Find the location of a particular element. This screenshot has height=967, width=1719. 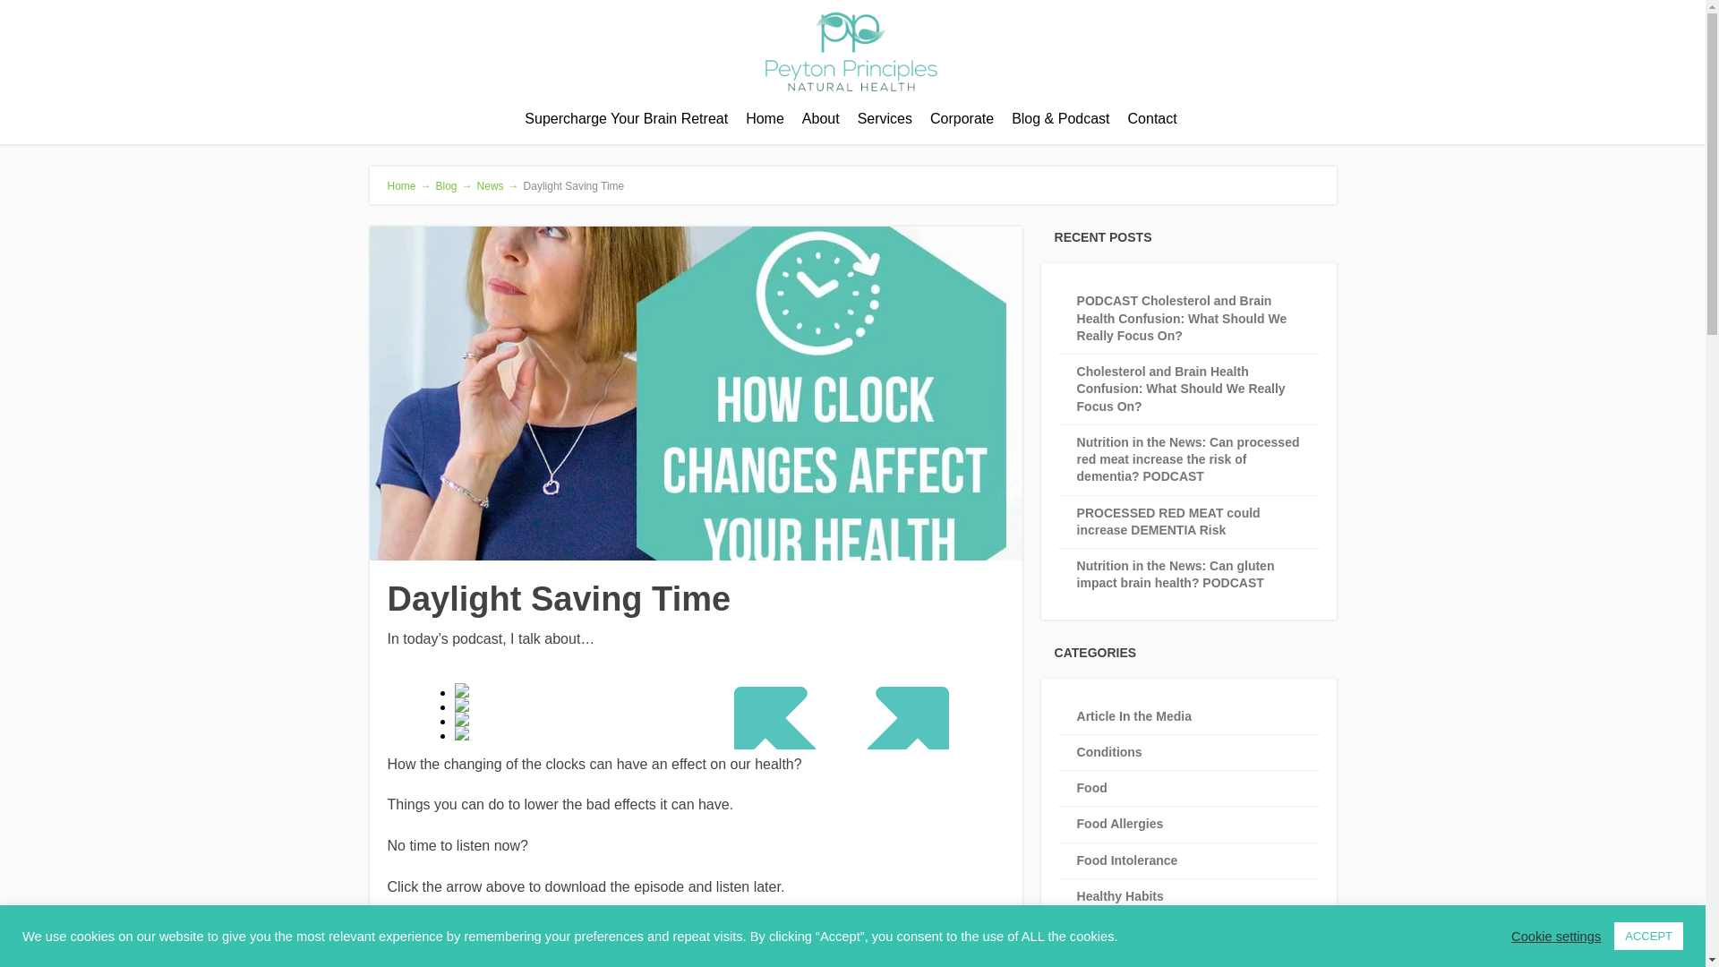

Corporate is located at coordinates (962, 119).